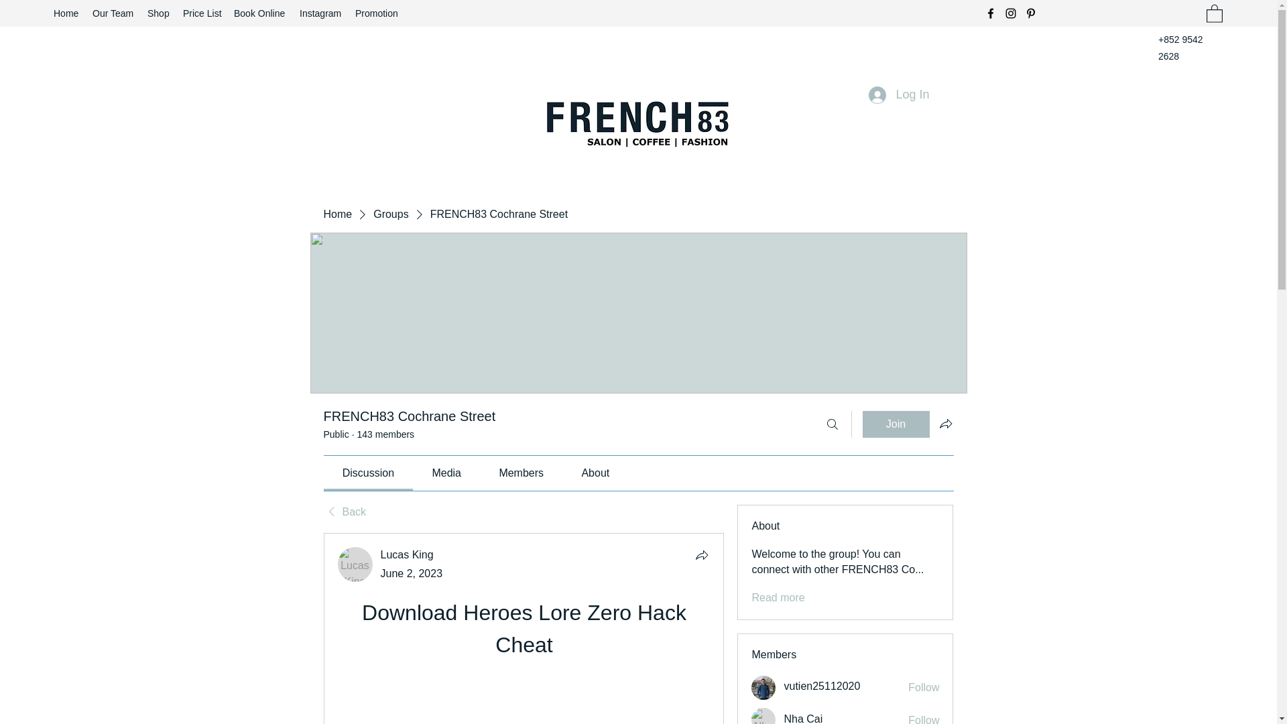 The height and width of the screenshot is (724, 1287). What do you see at coordinates (260, 13) in the screenshot?
I see `Book Online` at bounding box center [260, 13].